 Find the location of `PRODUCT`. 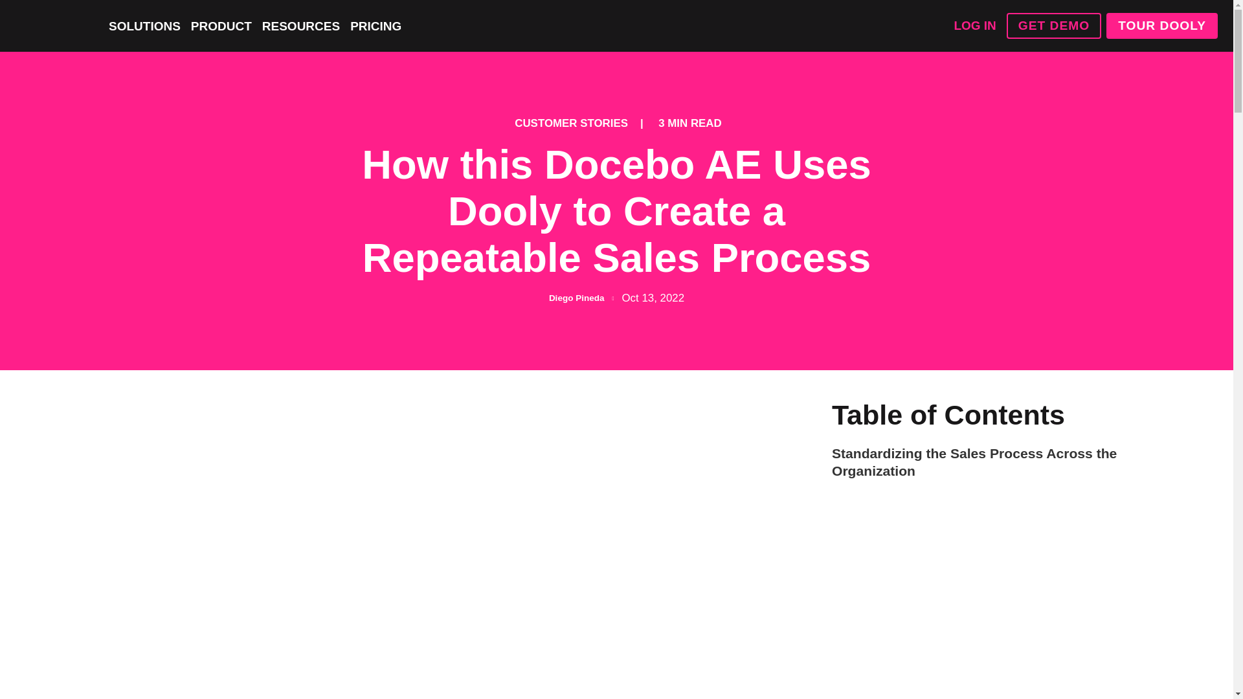

PRODUCT is located at coordinates (221, 25).